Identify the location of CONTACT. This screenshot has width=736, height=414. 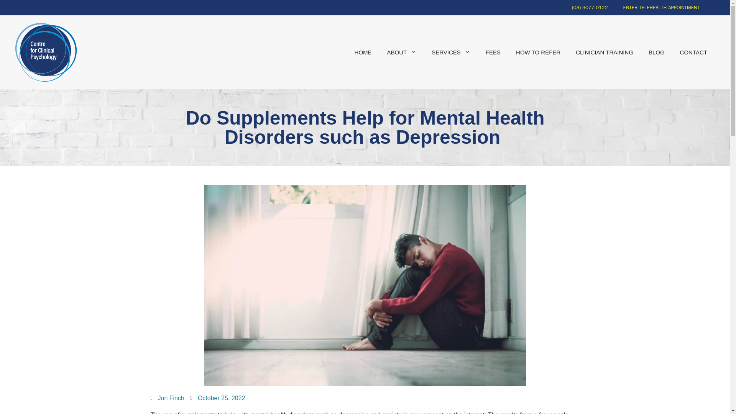
(693, 52).